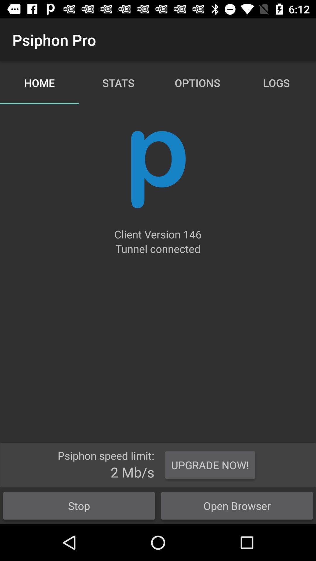  I want to click on tap the icon next to the stop icon, so click(237, 505).